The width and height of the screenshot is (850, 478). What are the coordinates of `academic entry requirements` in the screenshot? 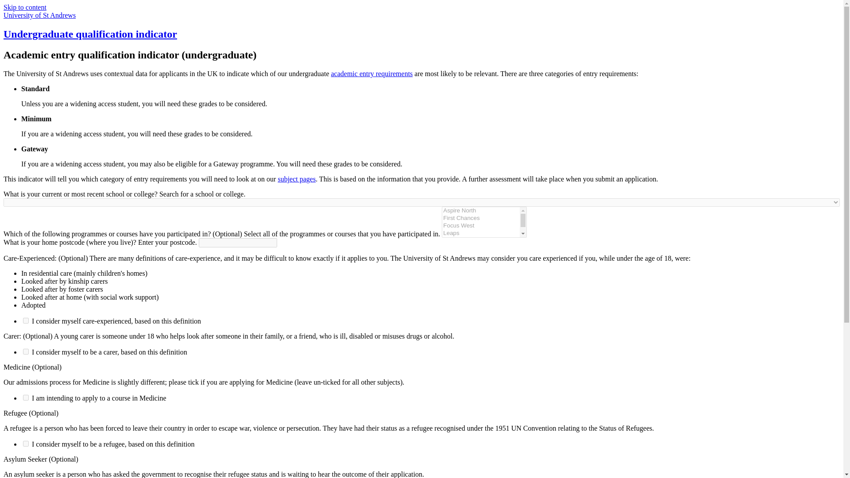 It's located at (372, 73).